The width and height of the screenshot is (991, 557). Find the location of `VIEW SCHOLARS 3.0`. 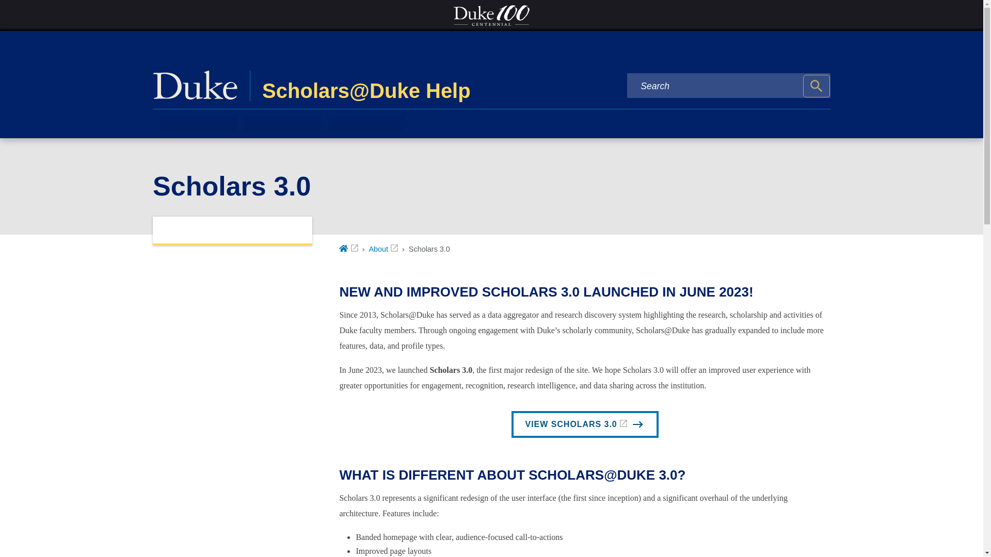

VIEW SCHOLARS 3.0 is located at coordinates (585, 424).